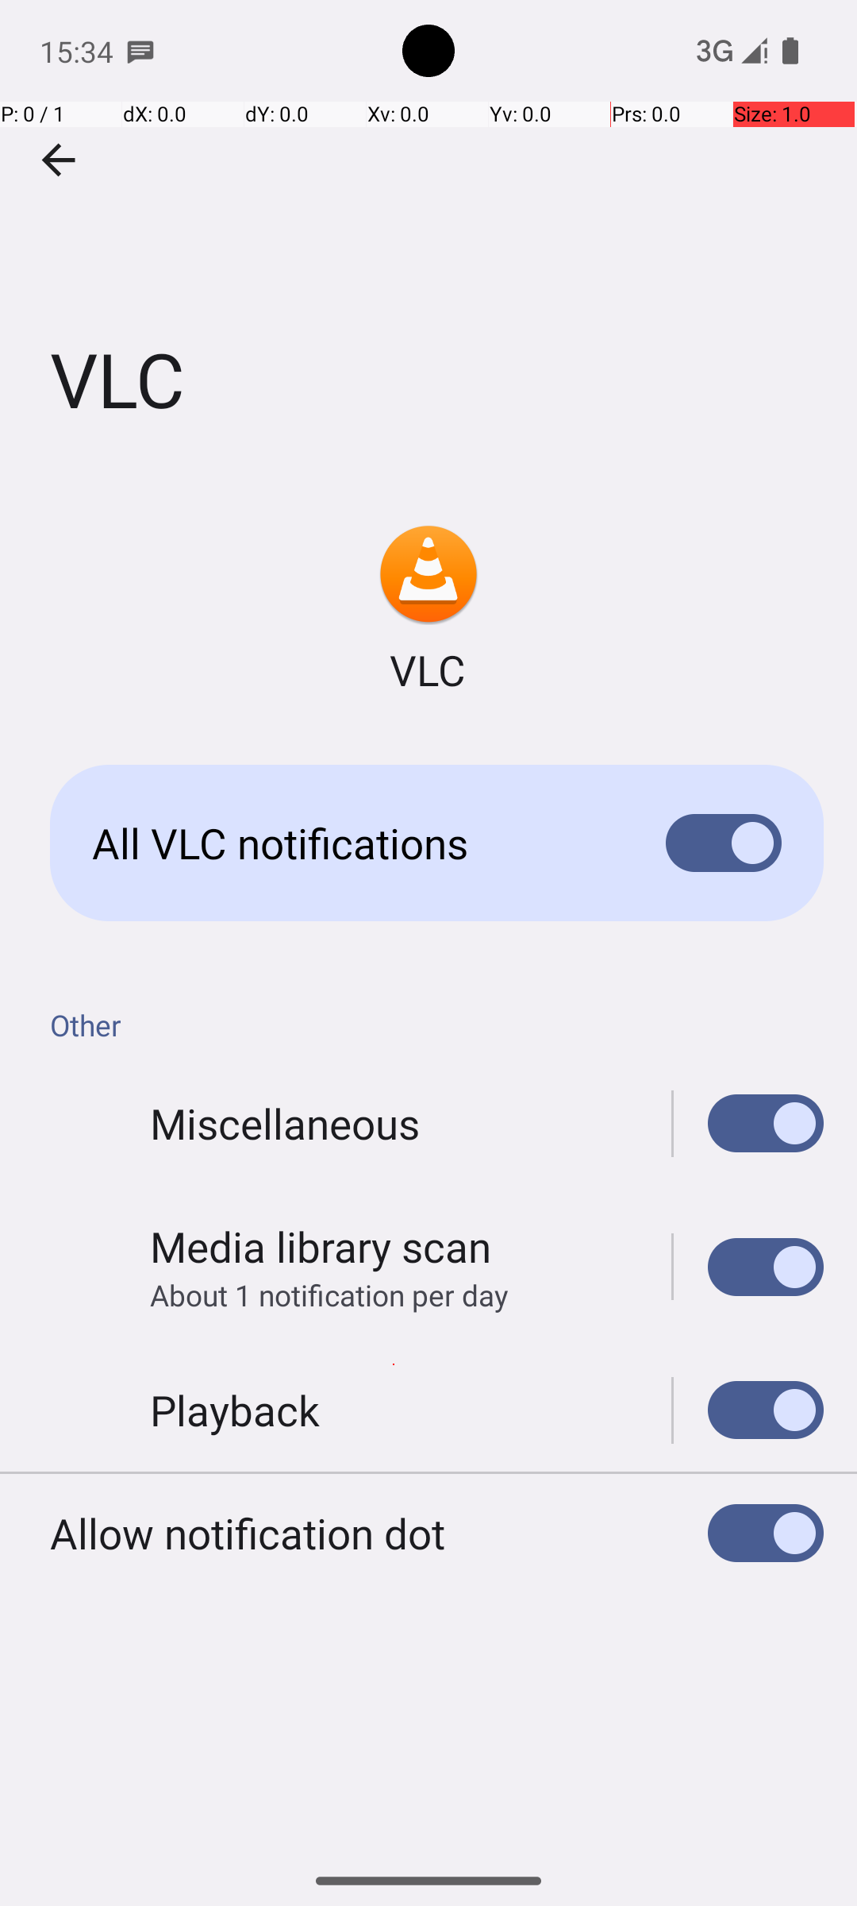 This screenshot has height=1906, width=857. What do you see at coordinates (354, 843) in the screenshot?
I see `All VLC notifications` at bounding box center [354, 843].